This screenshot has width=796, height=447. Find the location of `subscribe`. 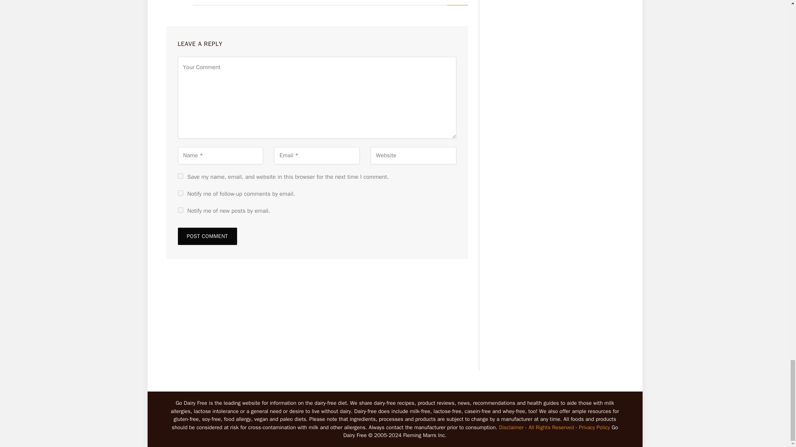

subscribe is located at coordinates (180, 193).